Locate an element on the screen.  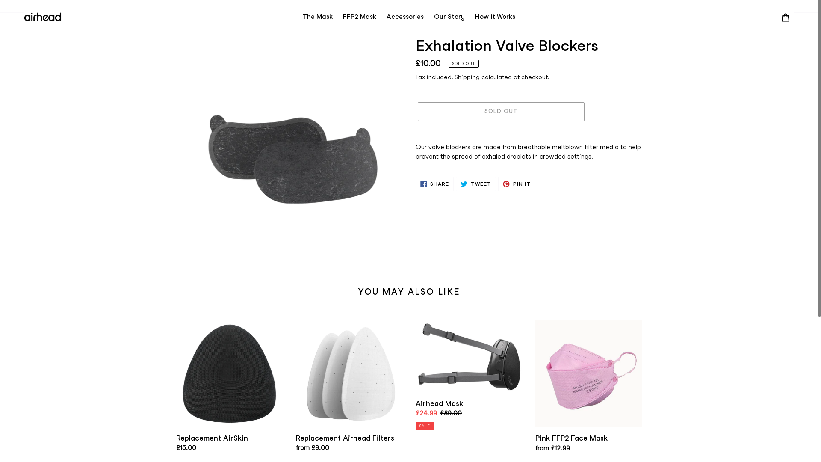
Our Story is located at coordinates (449, 17).